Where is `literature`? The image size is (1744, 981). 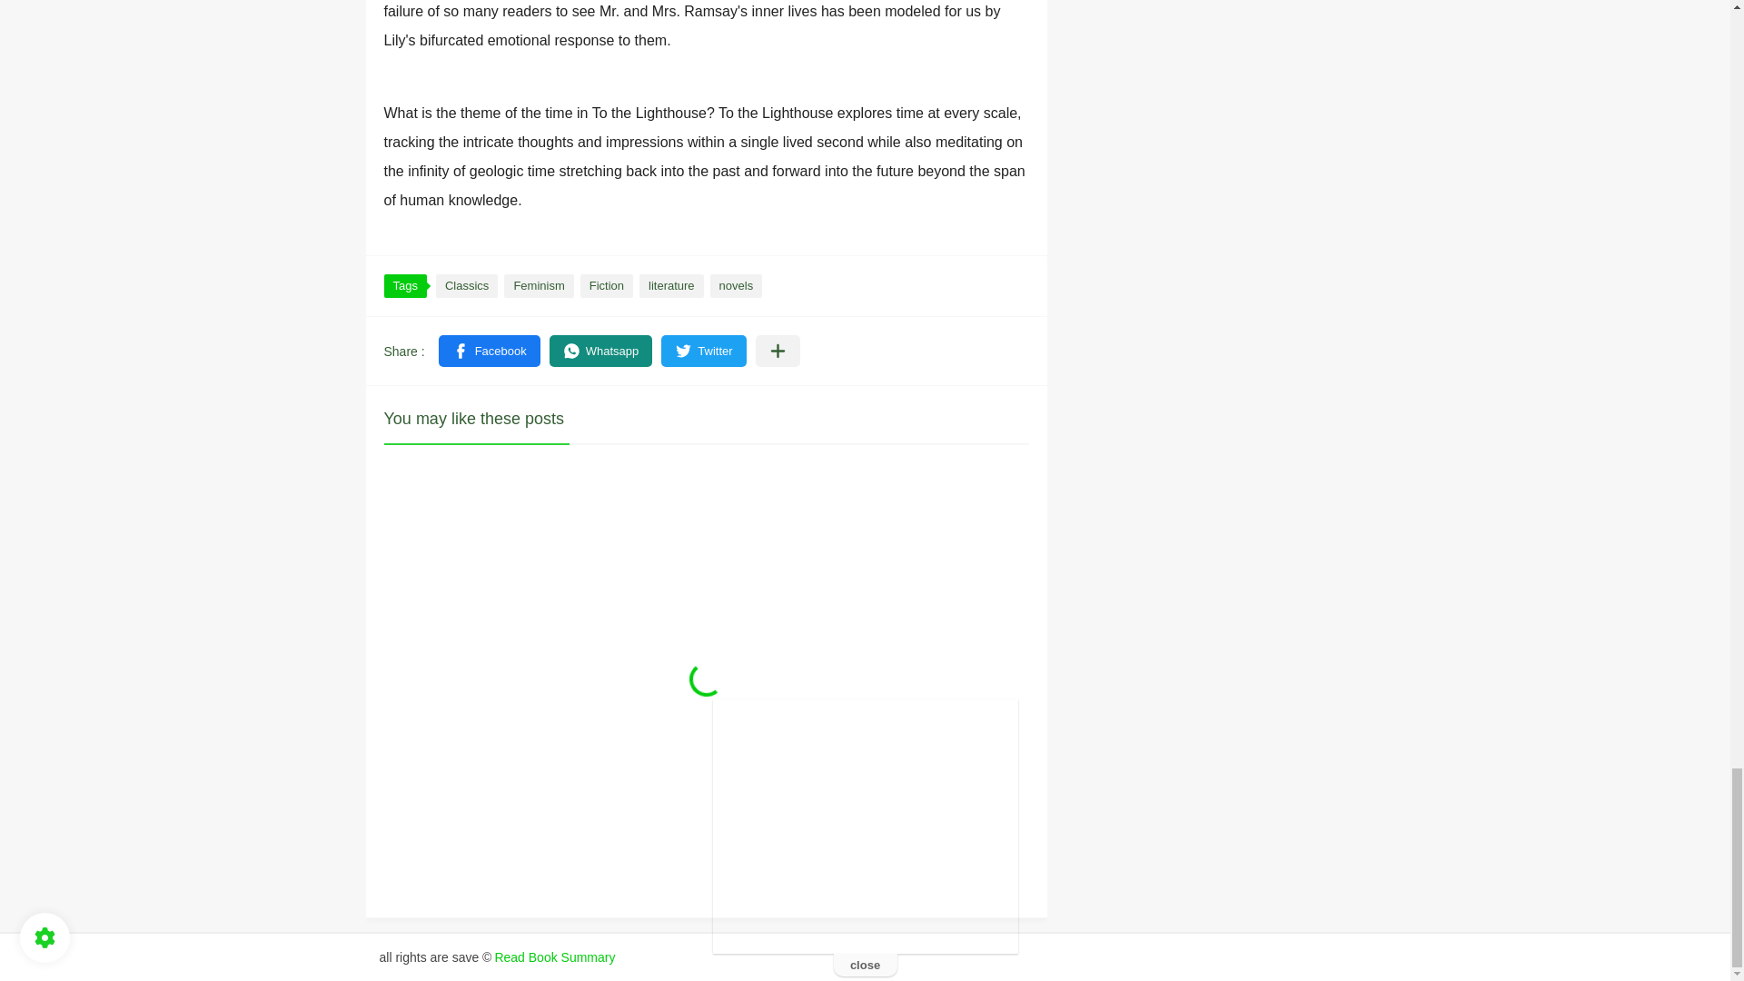
literature is located at coordinates (672, 286).